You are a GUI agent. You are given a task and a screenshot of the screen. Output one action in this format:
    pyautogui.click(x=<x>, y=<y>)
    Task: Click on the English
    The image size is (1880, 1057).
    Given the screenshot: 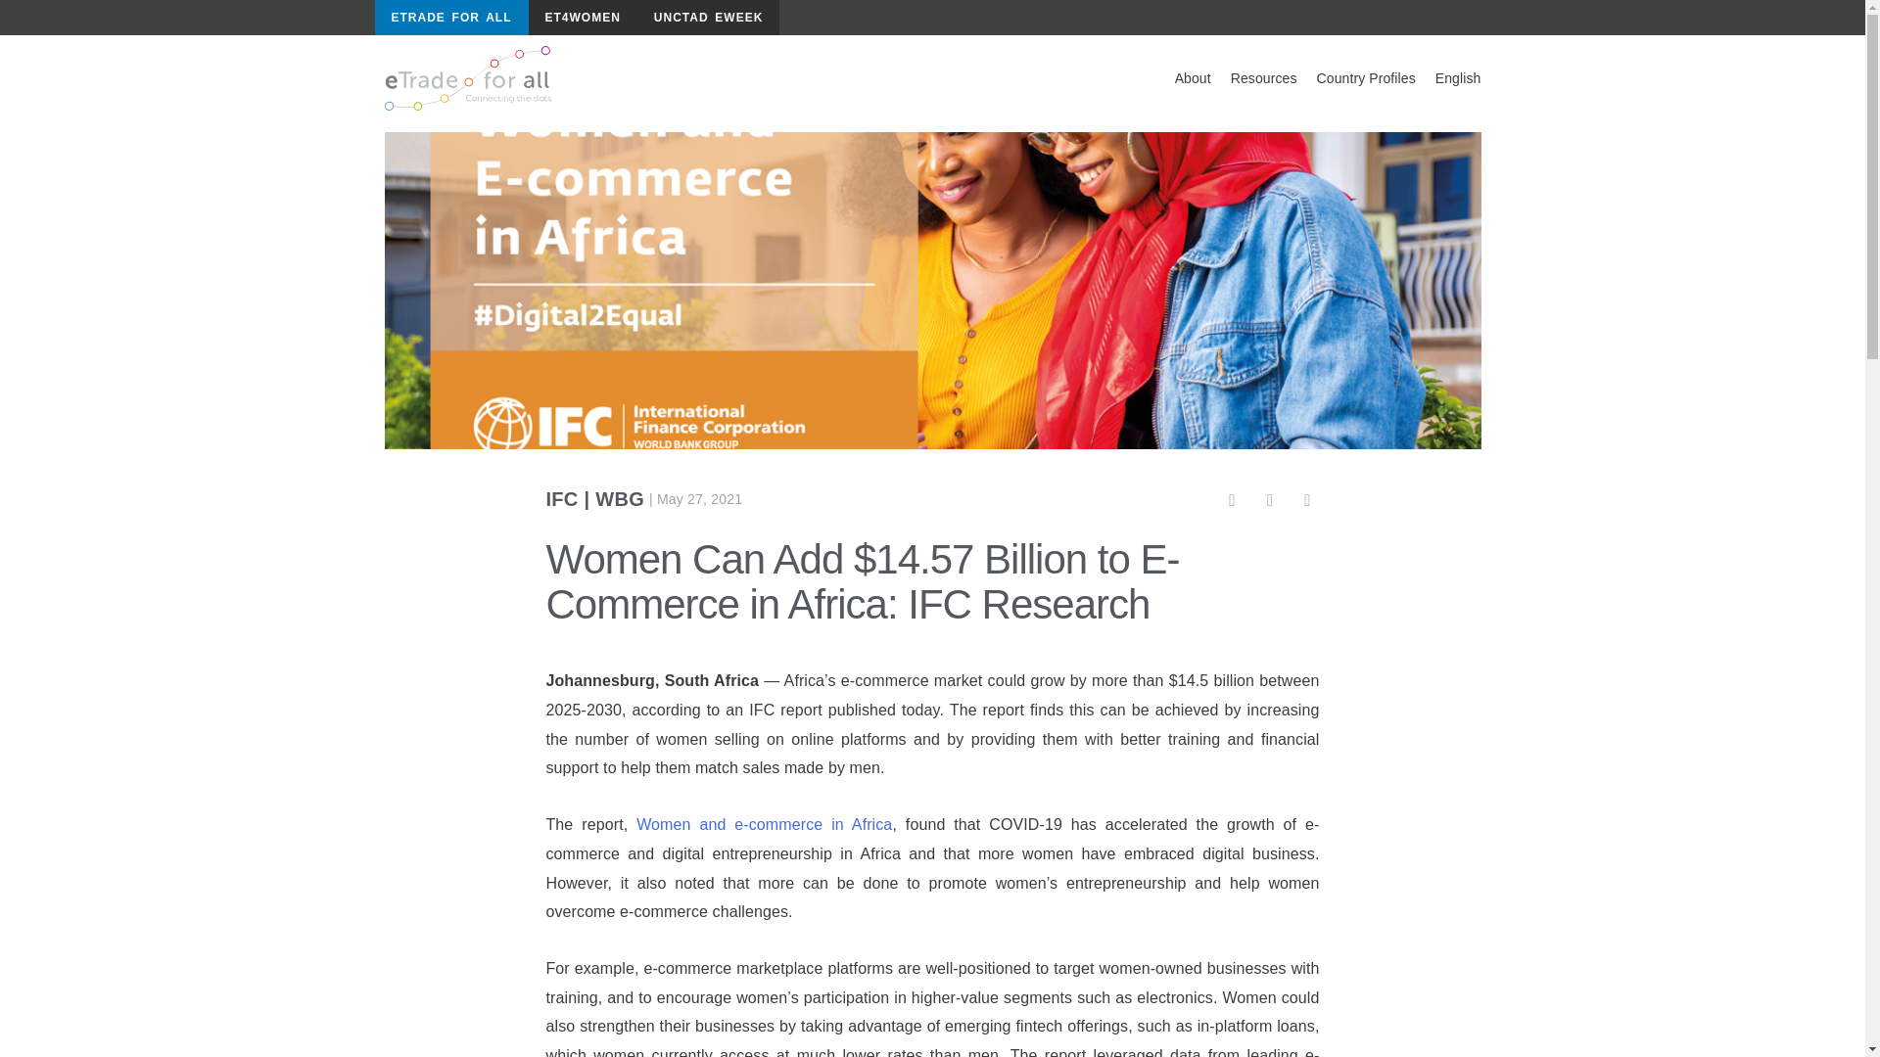 What is the action you would take?
    pyautogui.click(x=1457, y=78)
    